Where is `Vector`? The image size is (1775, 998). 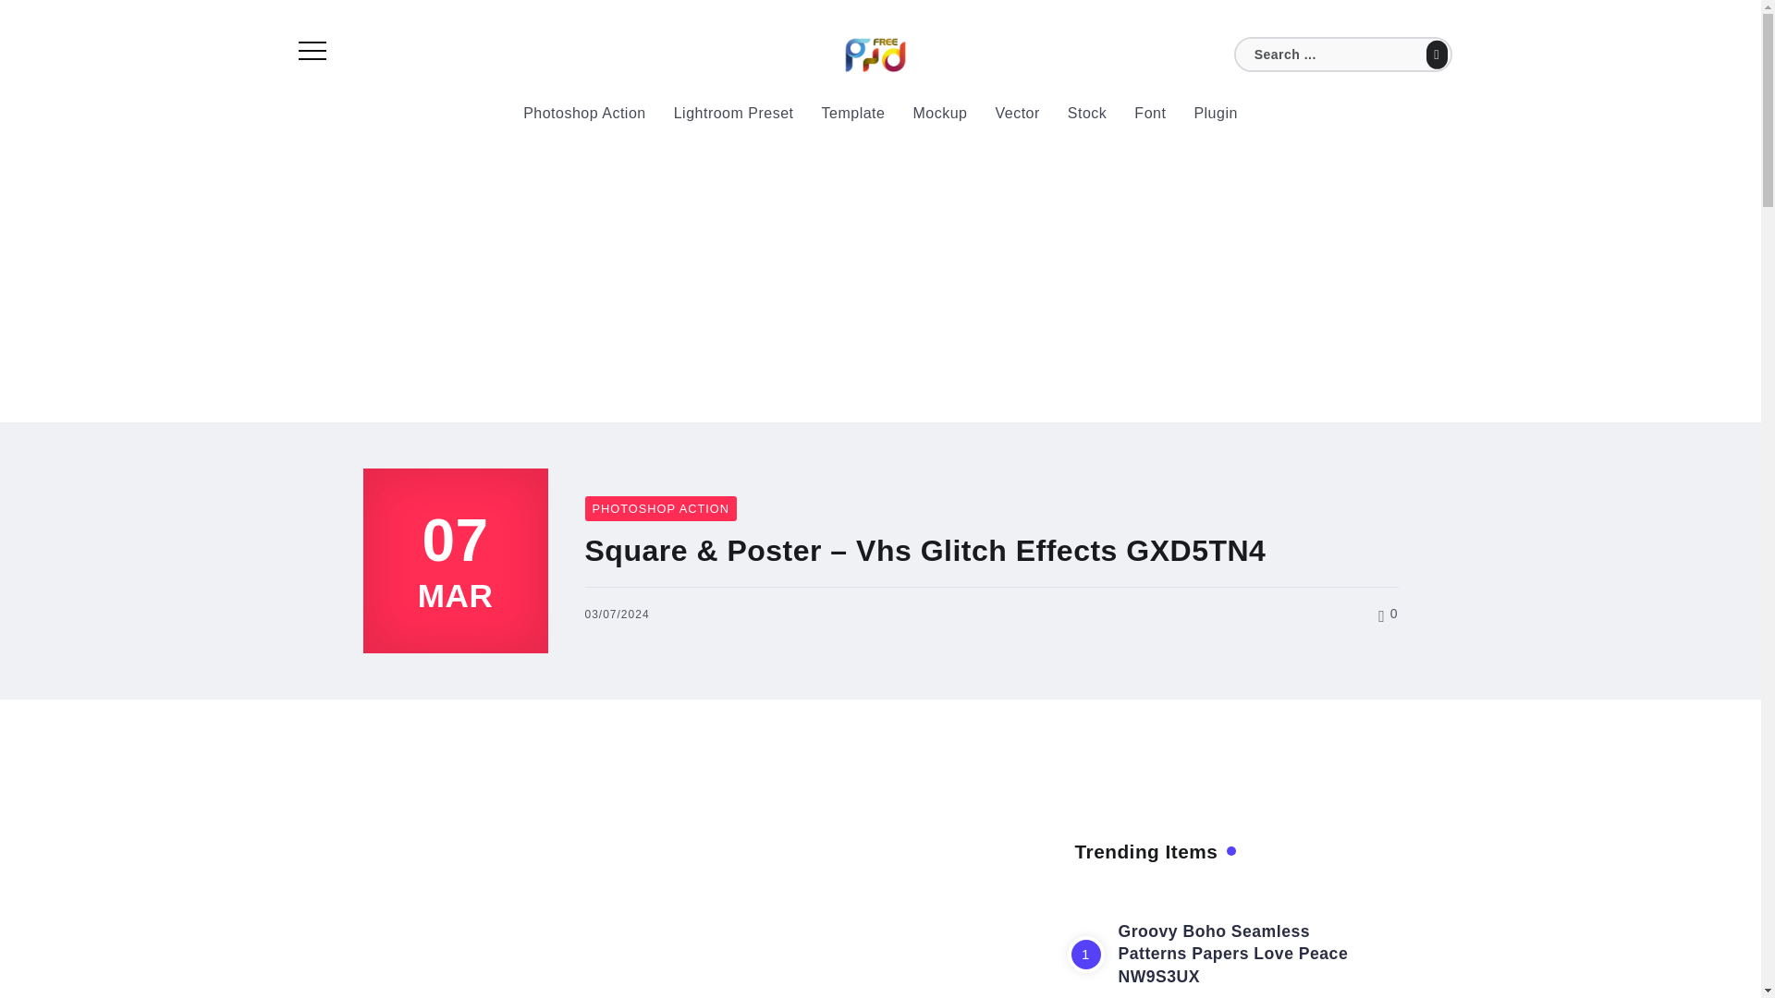
Vector is located at coordinates (1017, 113).